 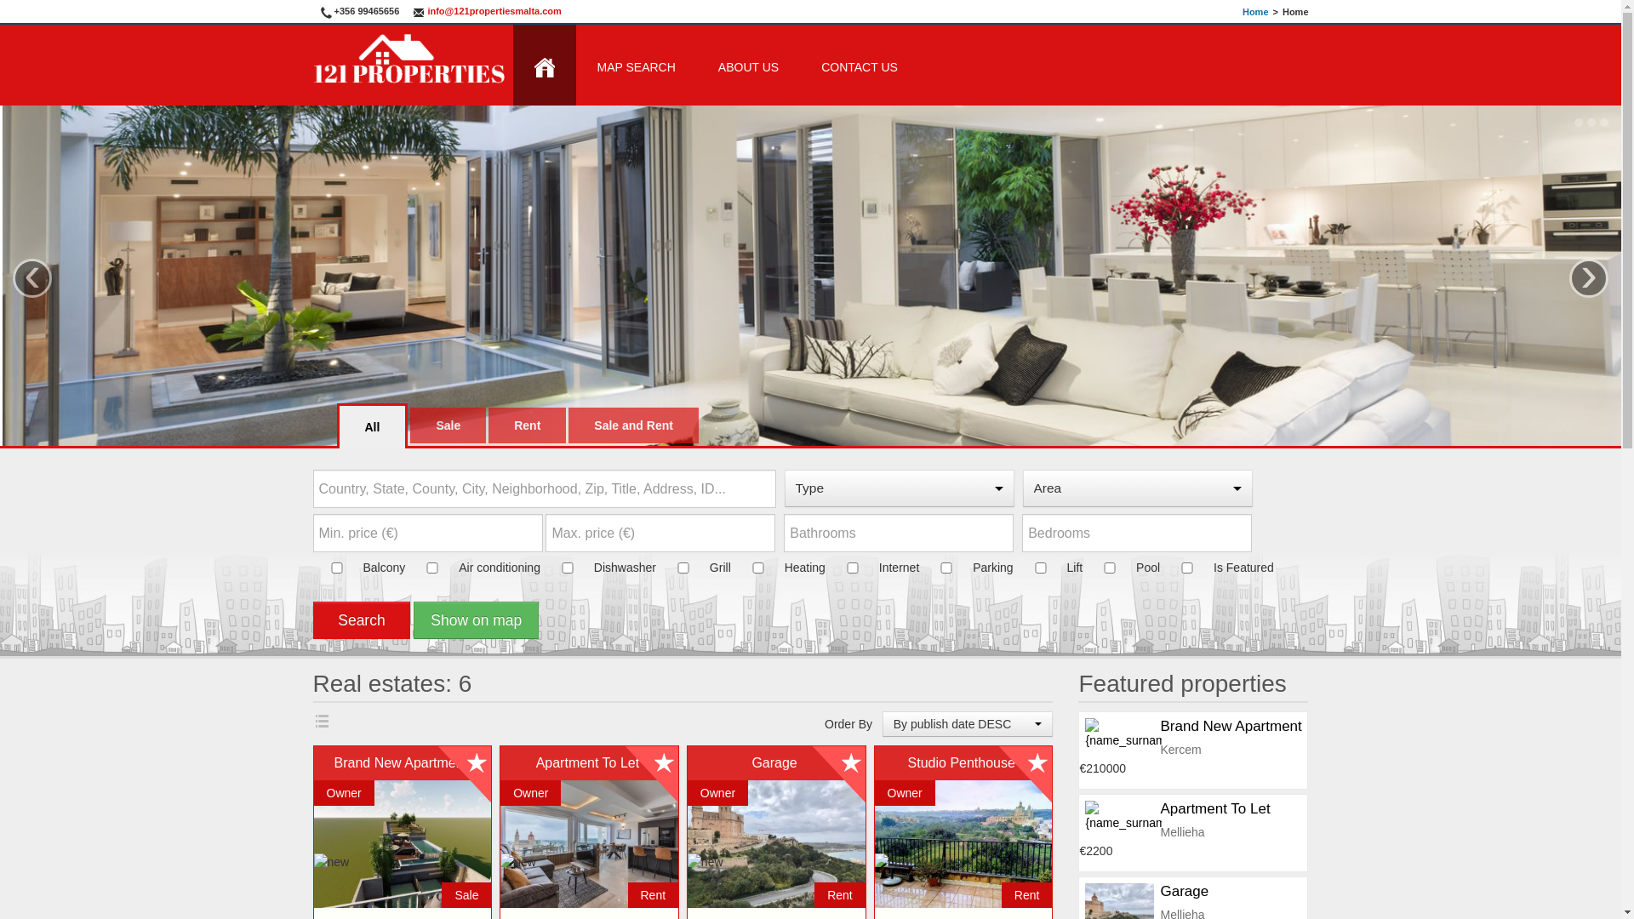 I want to click on Sale, so click(x=448, y=425).